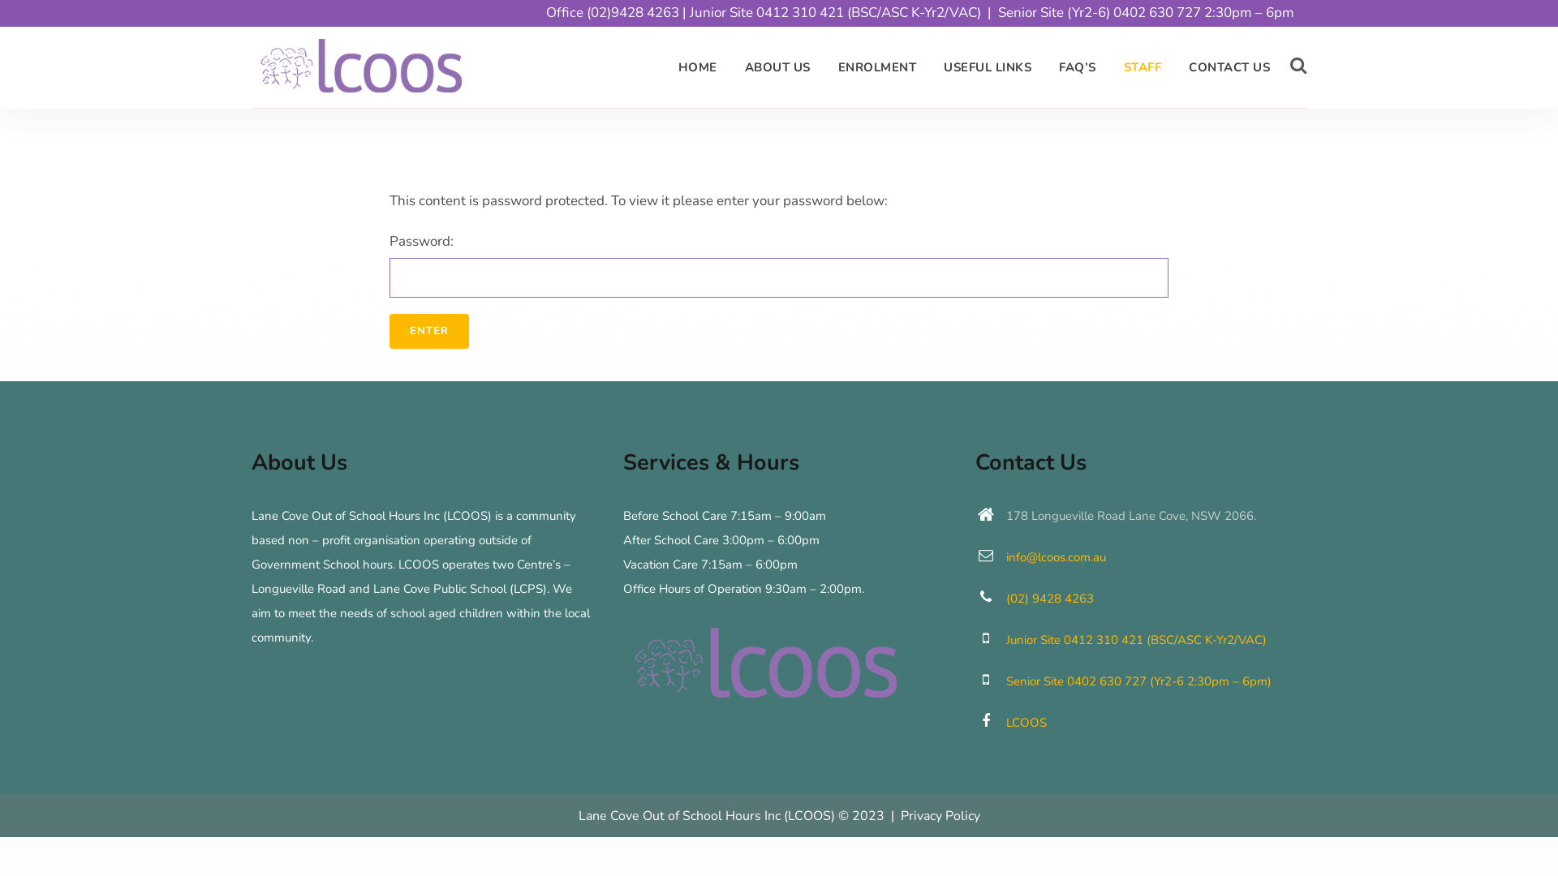 The width and height of the screenshot is (1558, 876). I want to click on 0402 630 727, so click(1157, 13).